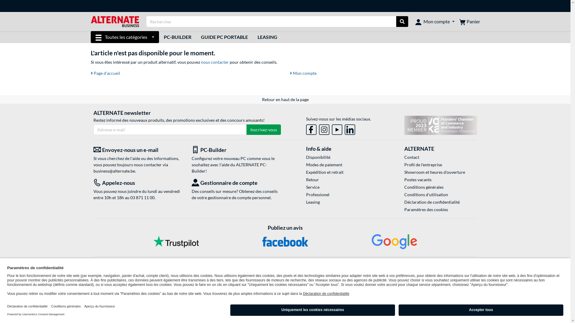 The width and height of the screenshot is (575, 323). I want to click on Voka, so click(441, 125).